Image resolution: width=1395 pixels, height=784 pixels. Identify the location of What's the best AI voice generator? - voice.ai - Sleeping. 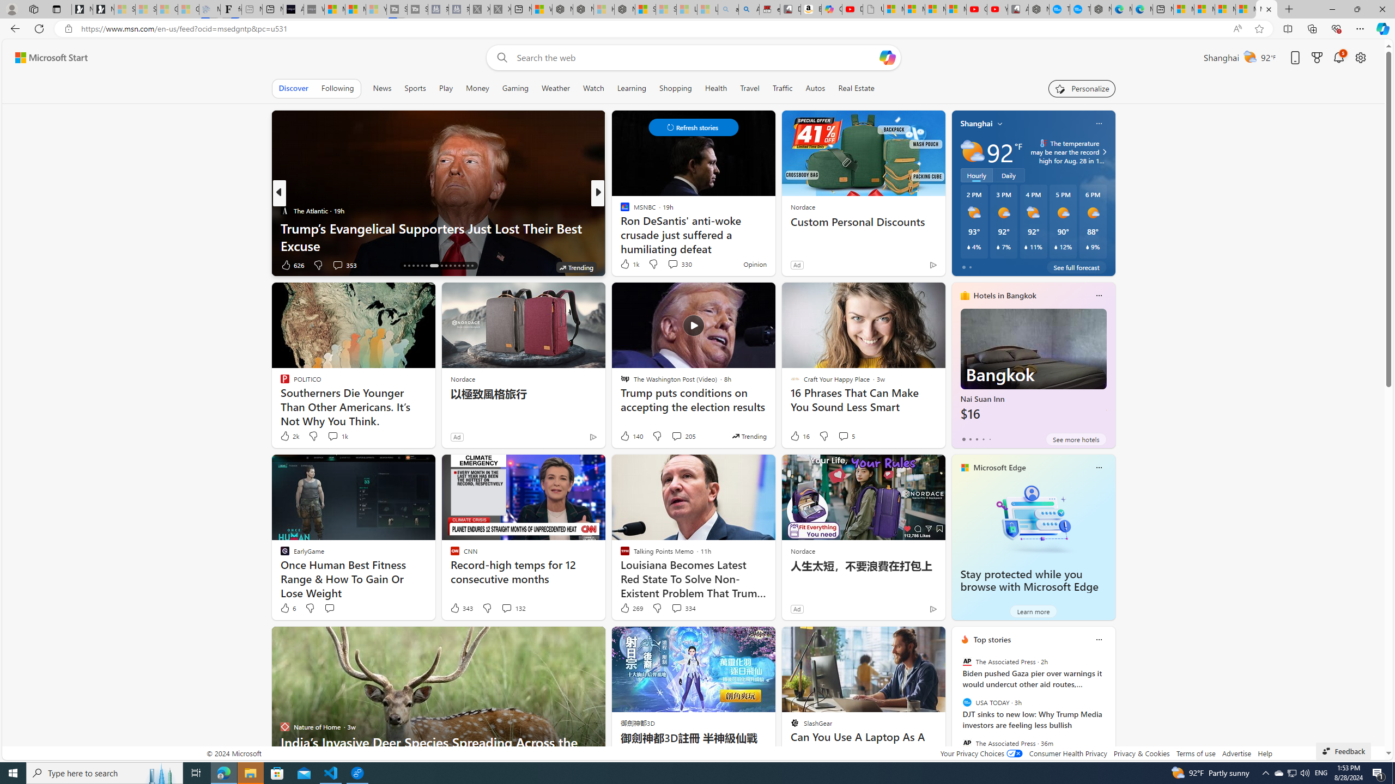
(314, 9).